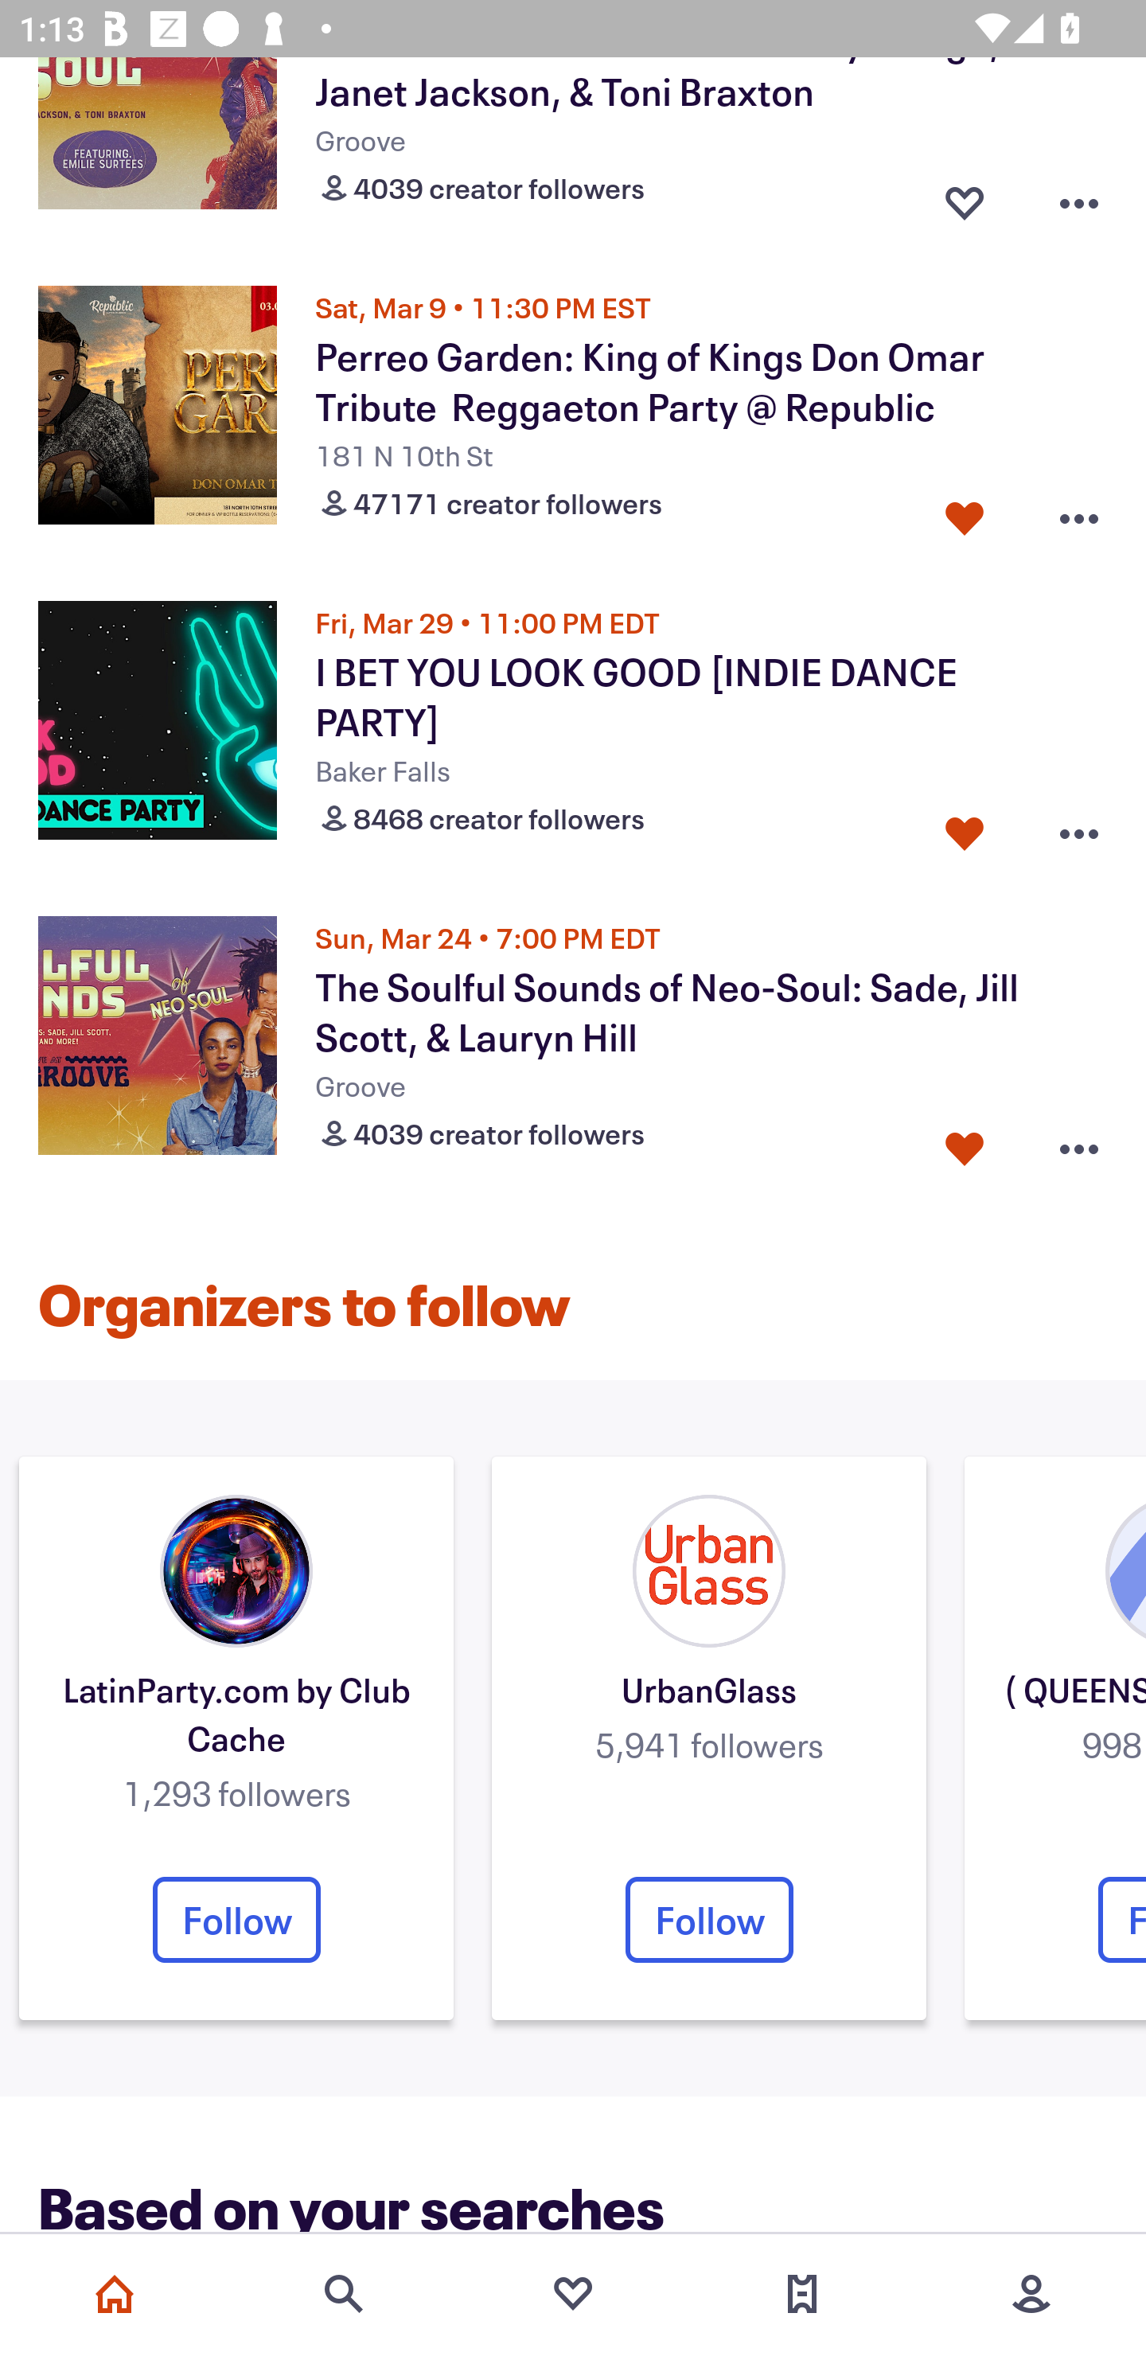 The height and width of the screenshot is (2356, 1146). What do you see at coordinates (1079, 196) in the screenshot?
I see `Overflow menu button` at bounding box center [1079, 196].